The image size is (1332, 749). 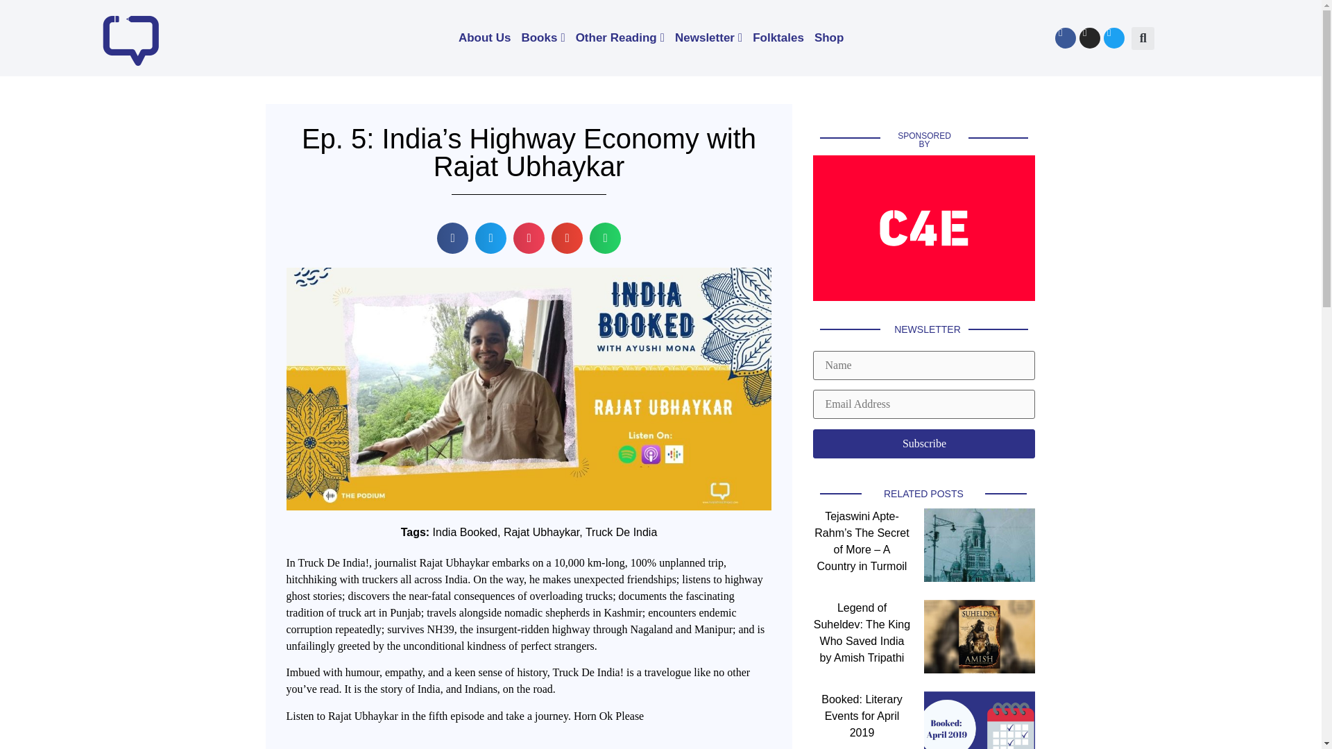 What do you see at coordinates (778, 37) in the screenshot?
I see `Folktales` at bounding box center [778, 37].